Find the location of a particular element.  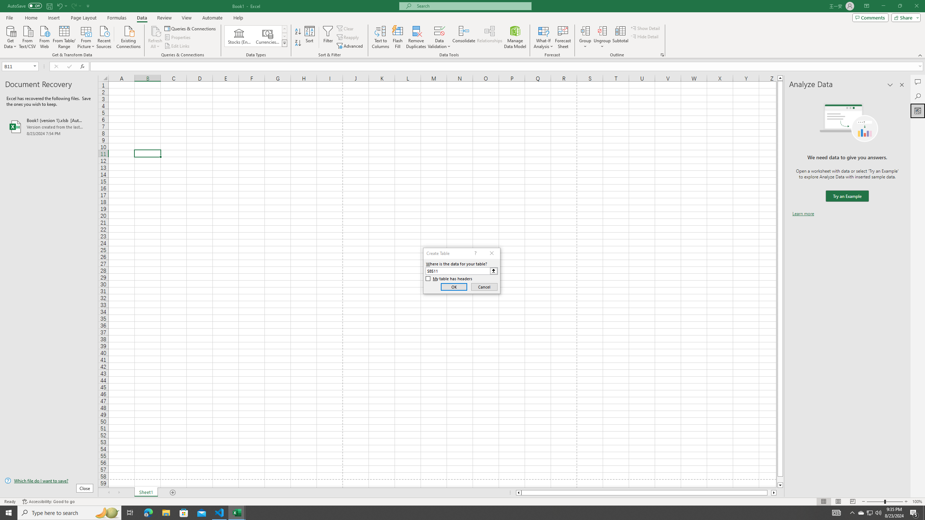

Existing Connections is located at coordinates (129, 36).